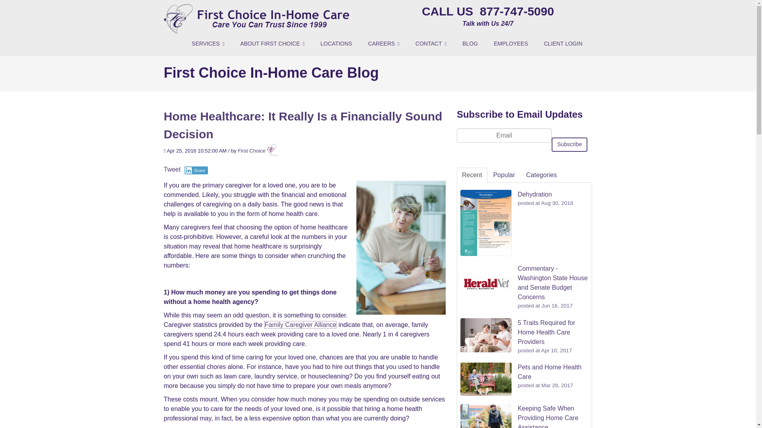 The image size is (762, 428). What do you see at coordinates (504, 175) in the screenshot?
I see `Popular` at bounding box center [504, 175].